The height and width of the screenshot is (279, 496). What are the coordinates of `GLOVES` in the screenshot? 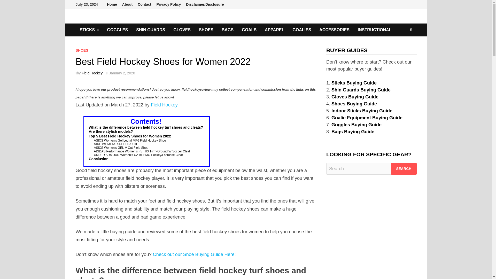 It's located at (182, 30).